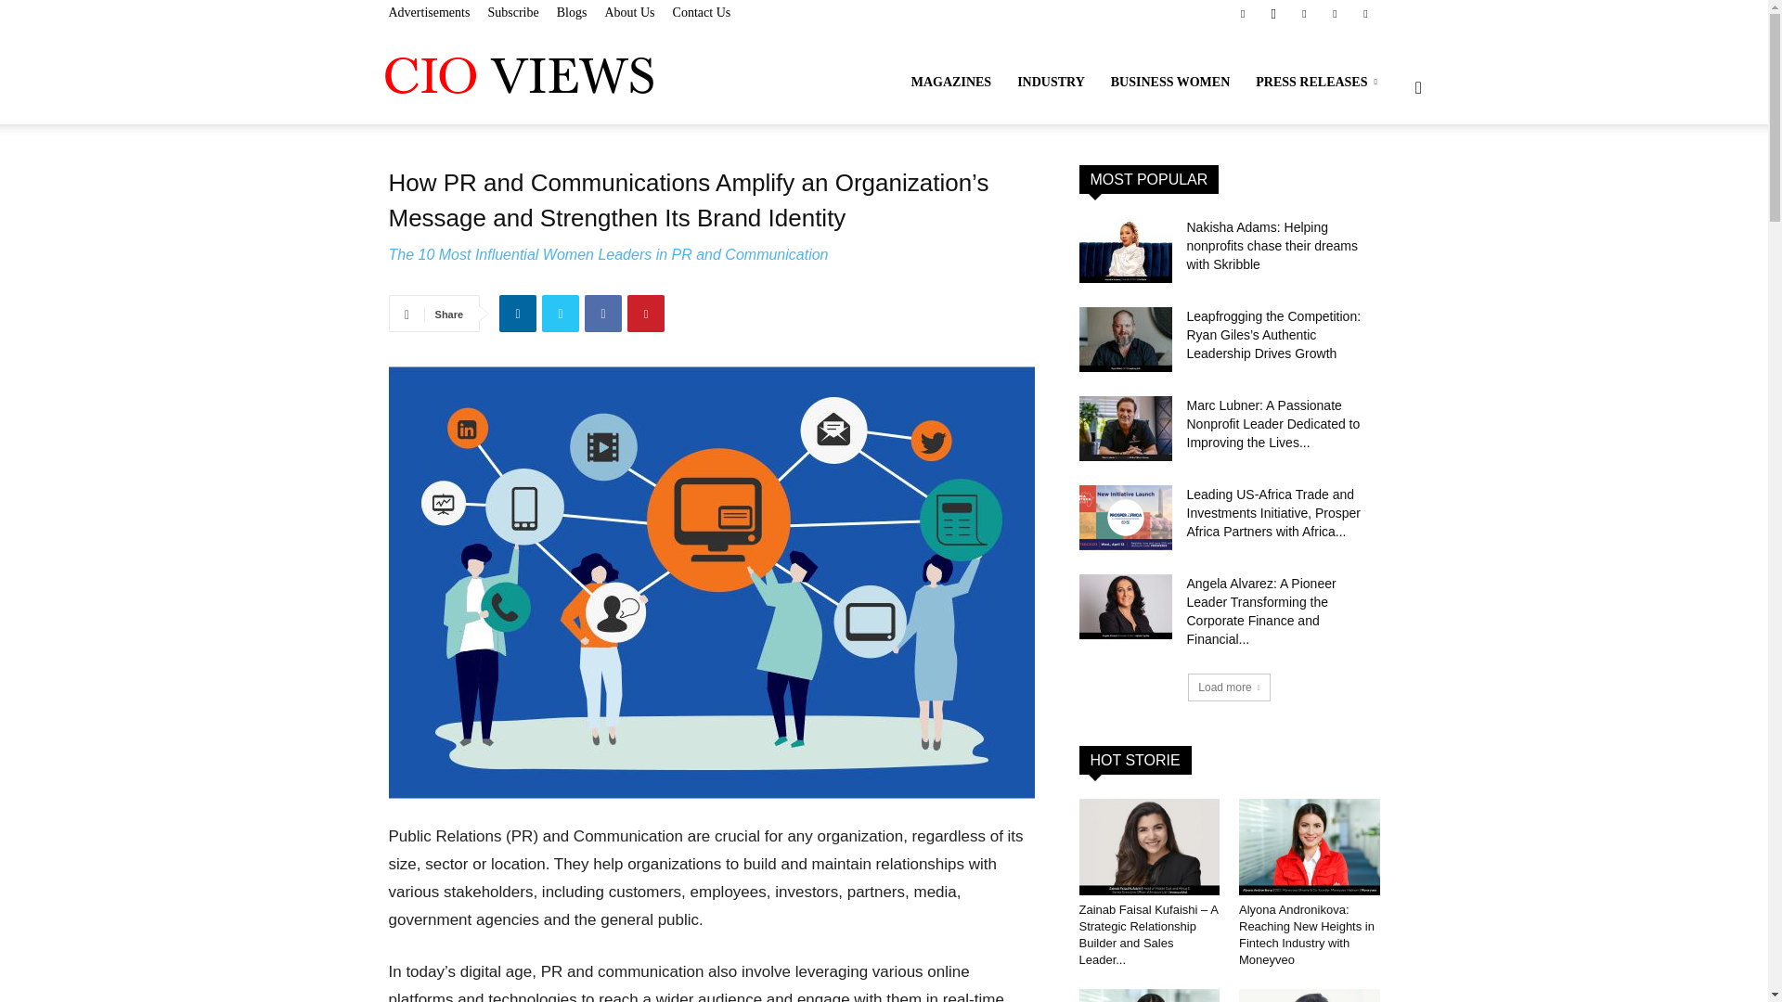 The height and width of the screenshot is (1002, 1782). What do you see at coordinates (1388, 176) in the screenshot?
I see `Search` at bounding box center [1388, 176].